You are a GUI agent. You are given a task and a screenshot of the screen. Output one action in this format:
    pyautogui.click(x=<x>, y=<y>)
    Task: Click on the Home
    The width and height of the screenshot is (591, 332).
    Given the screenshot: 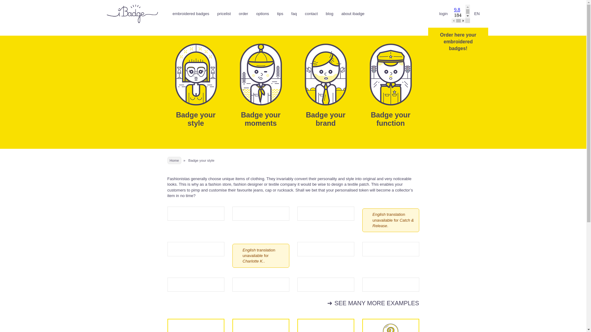 What is the action you would take?
    pyautogui.click(x=174, y=160)
    